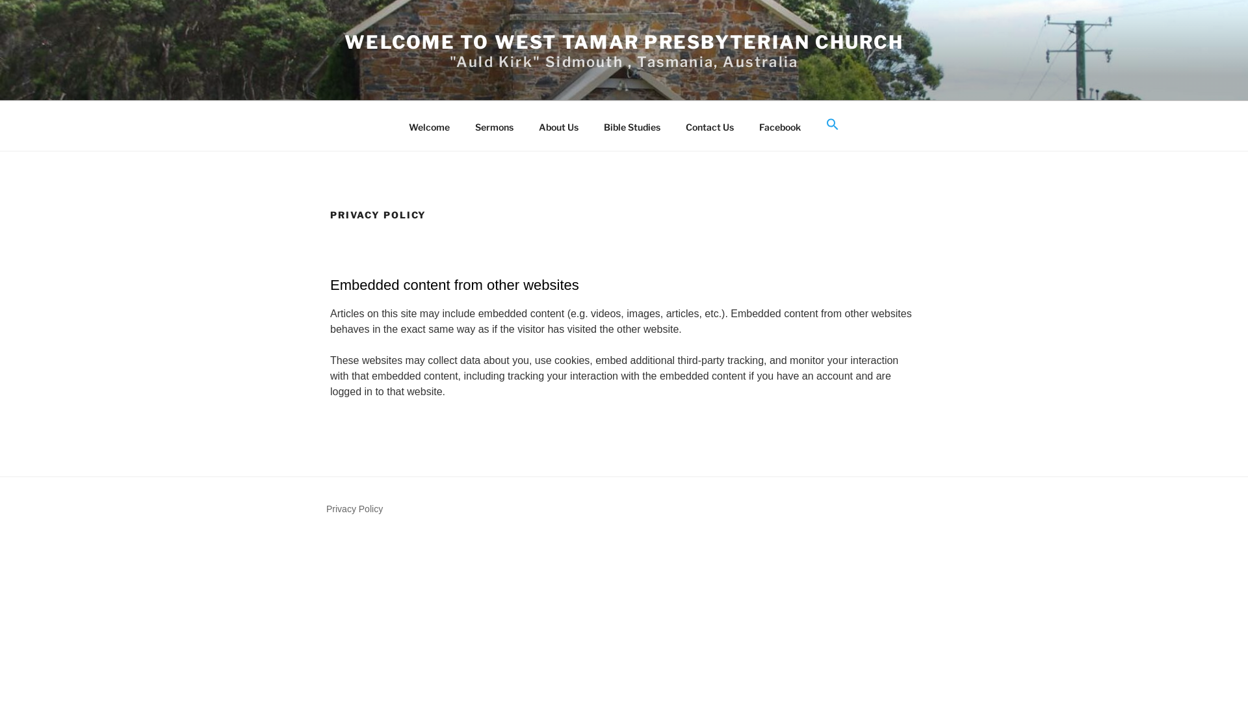 This screenshot has height=702, width=1248. What do you see at coordinates (355, 509) in the screenshot?
I see `Privacy Policy` at bounding box center [355, 509].